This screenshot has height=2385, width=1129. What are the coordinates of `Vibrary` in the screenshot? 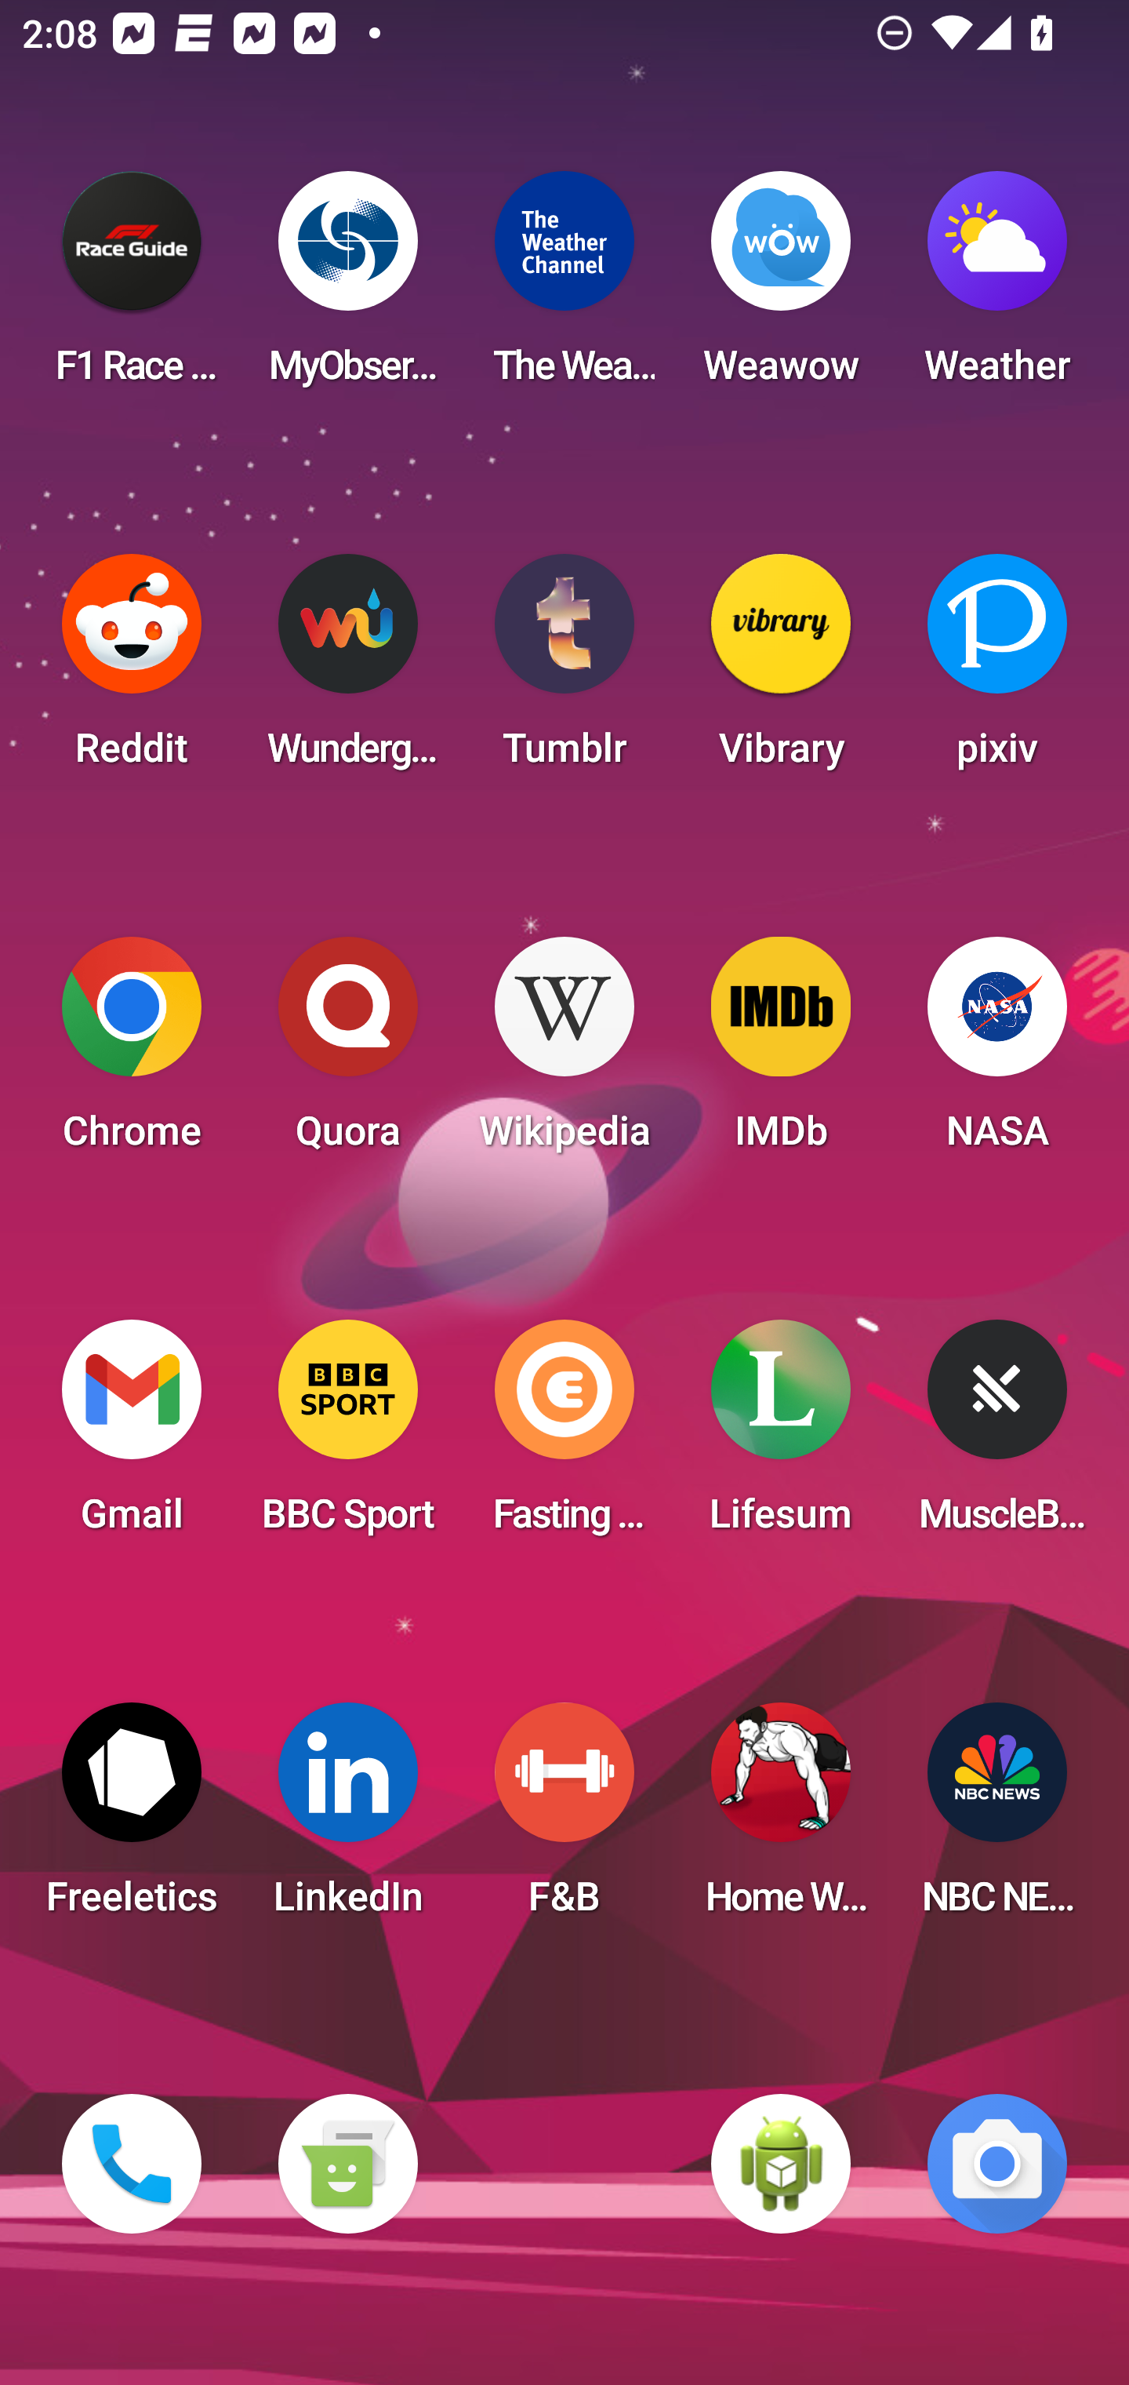 It's located at (781, 670).